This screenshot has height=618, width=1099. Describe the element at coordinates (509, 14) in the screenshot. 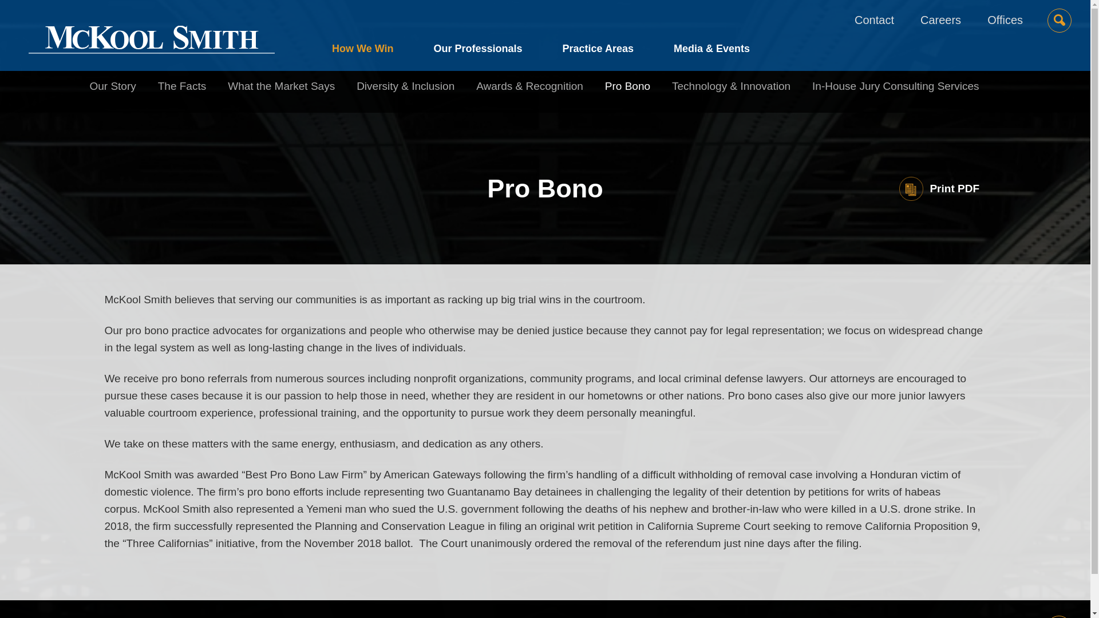

I see `Main Menu` at that location.